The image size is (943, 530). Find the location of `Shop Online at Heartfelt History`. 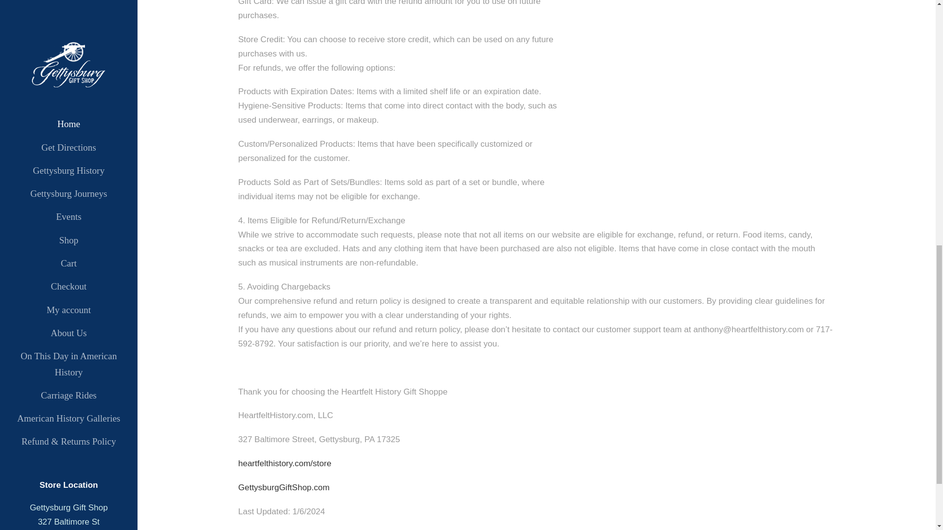

Shop Online at Heartfelt History is located at coordinates (69, 57).